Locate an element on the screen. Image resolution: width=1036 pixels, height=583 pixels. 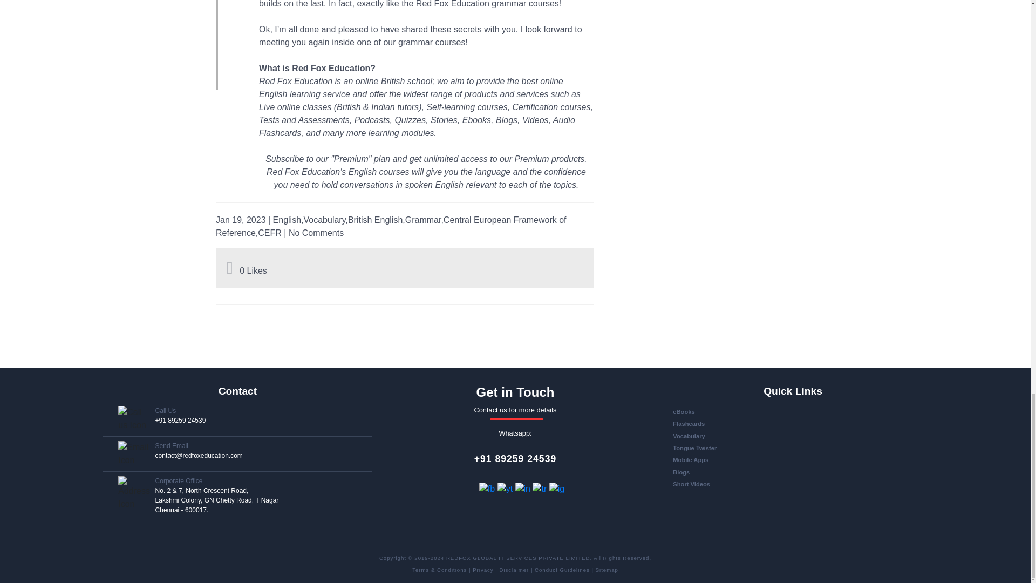
Twitter is located at coordinates (541, 488).